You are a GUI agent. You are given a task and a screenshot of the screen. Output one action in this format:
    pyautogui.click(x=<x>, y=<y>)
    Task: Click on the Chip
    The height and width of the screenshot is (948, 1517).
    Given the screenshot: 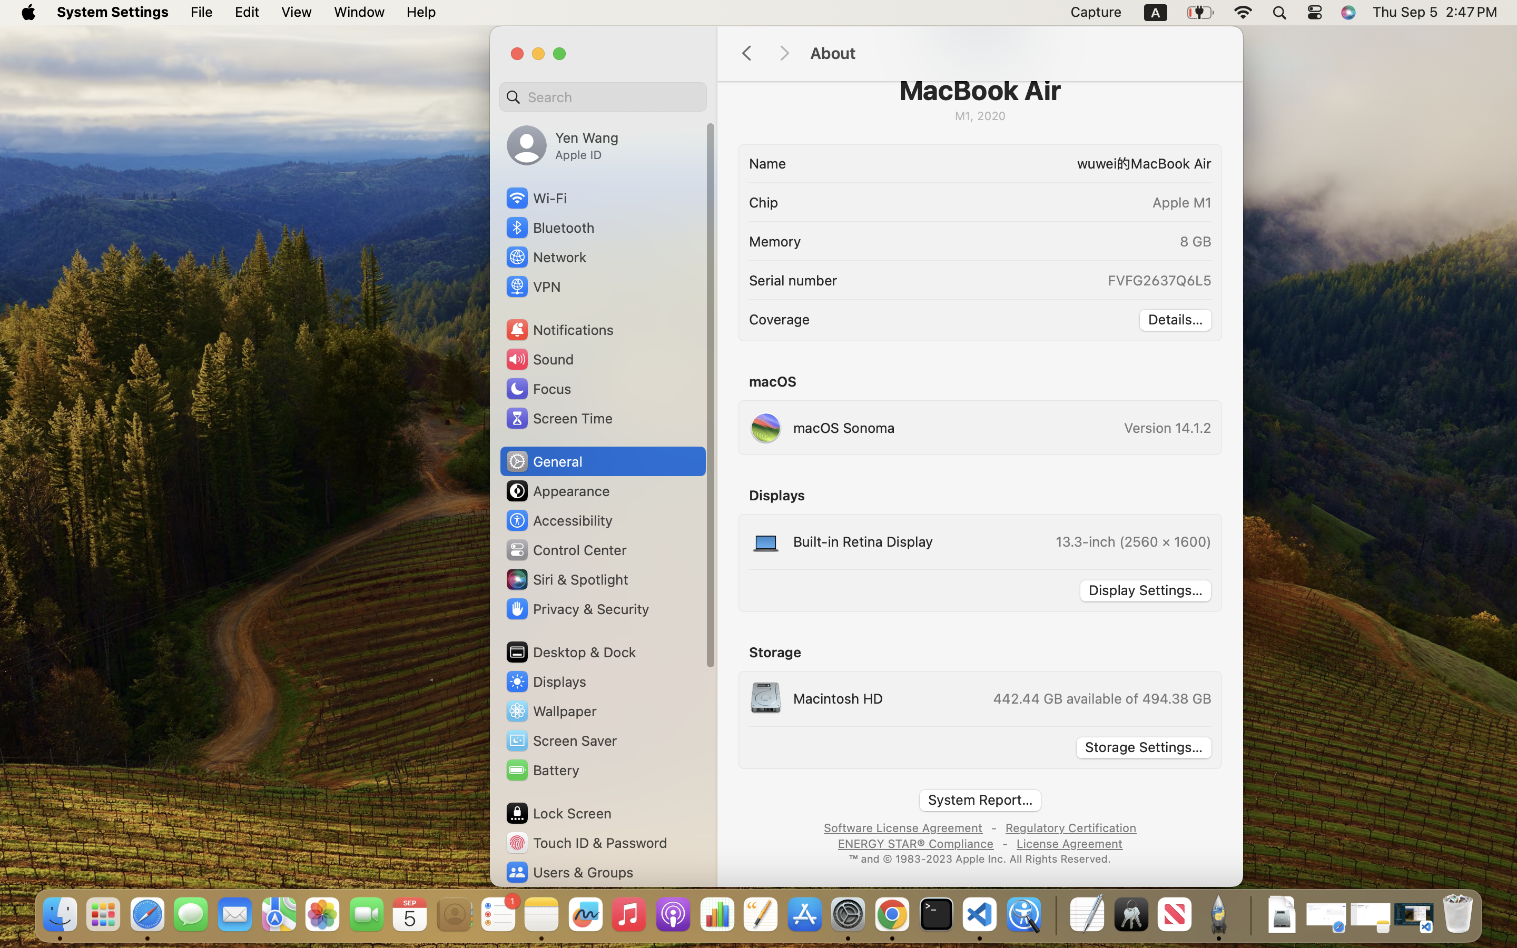 What is the action you would take?
    pyautogui.click(x=764, y=202)
    